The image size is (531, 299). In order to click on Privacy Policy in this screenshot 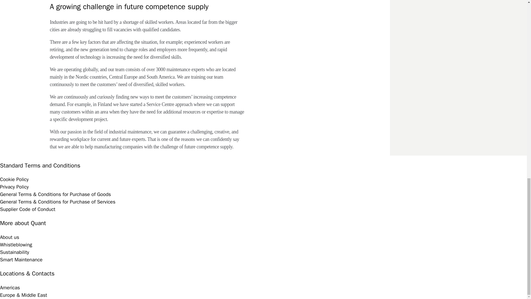, I will do `click(14, 187)`.